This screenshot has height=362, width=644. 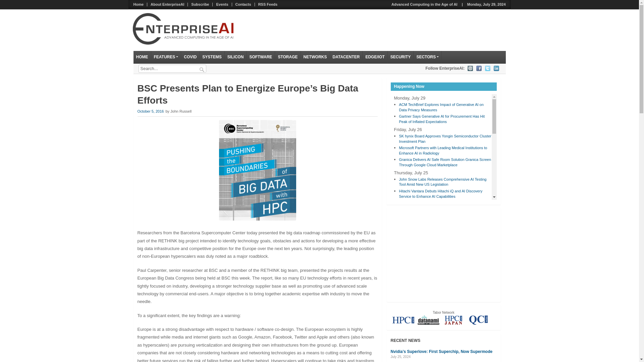 I want to click on Follow Us on LinkedIn, so click(x=496, y=68).